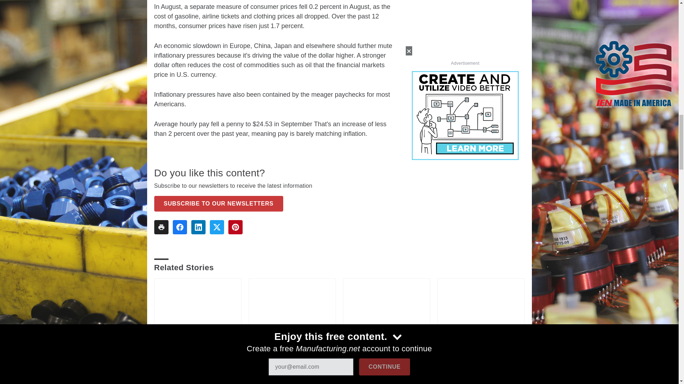  What do you see at coordinates (180, 227) in the screenshot?
I see `Share To facebook` at bounding box center [180, 227].